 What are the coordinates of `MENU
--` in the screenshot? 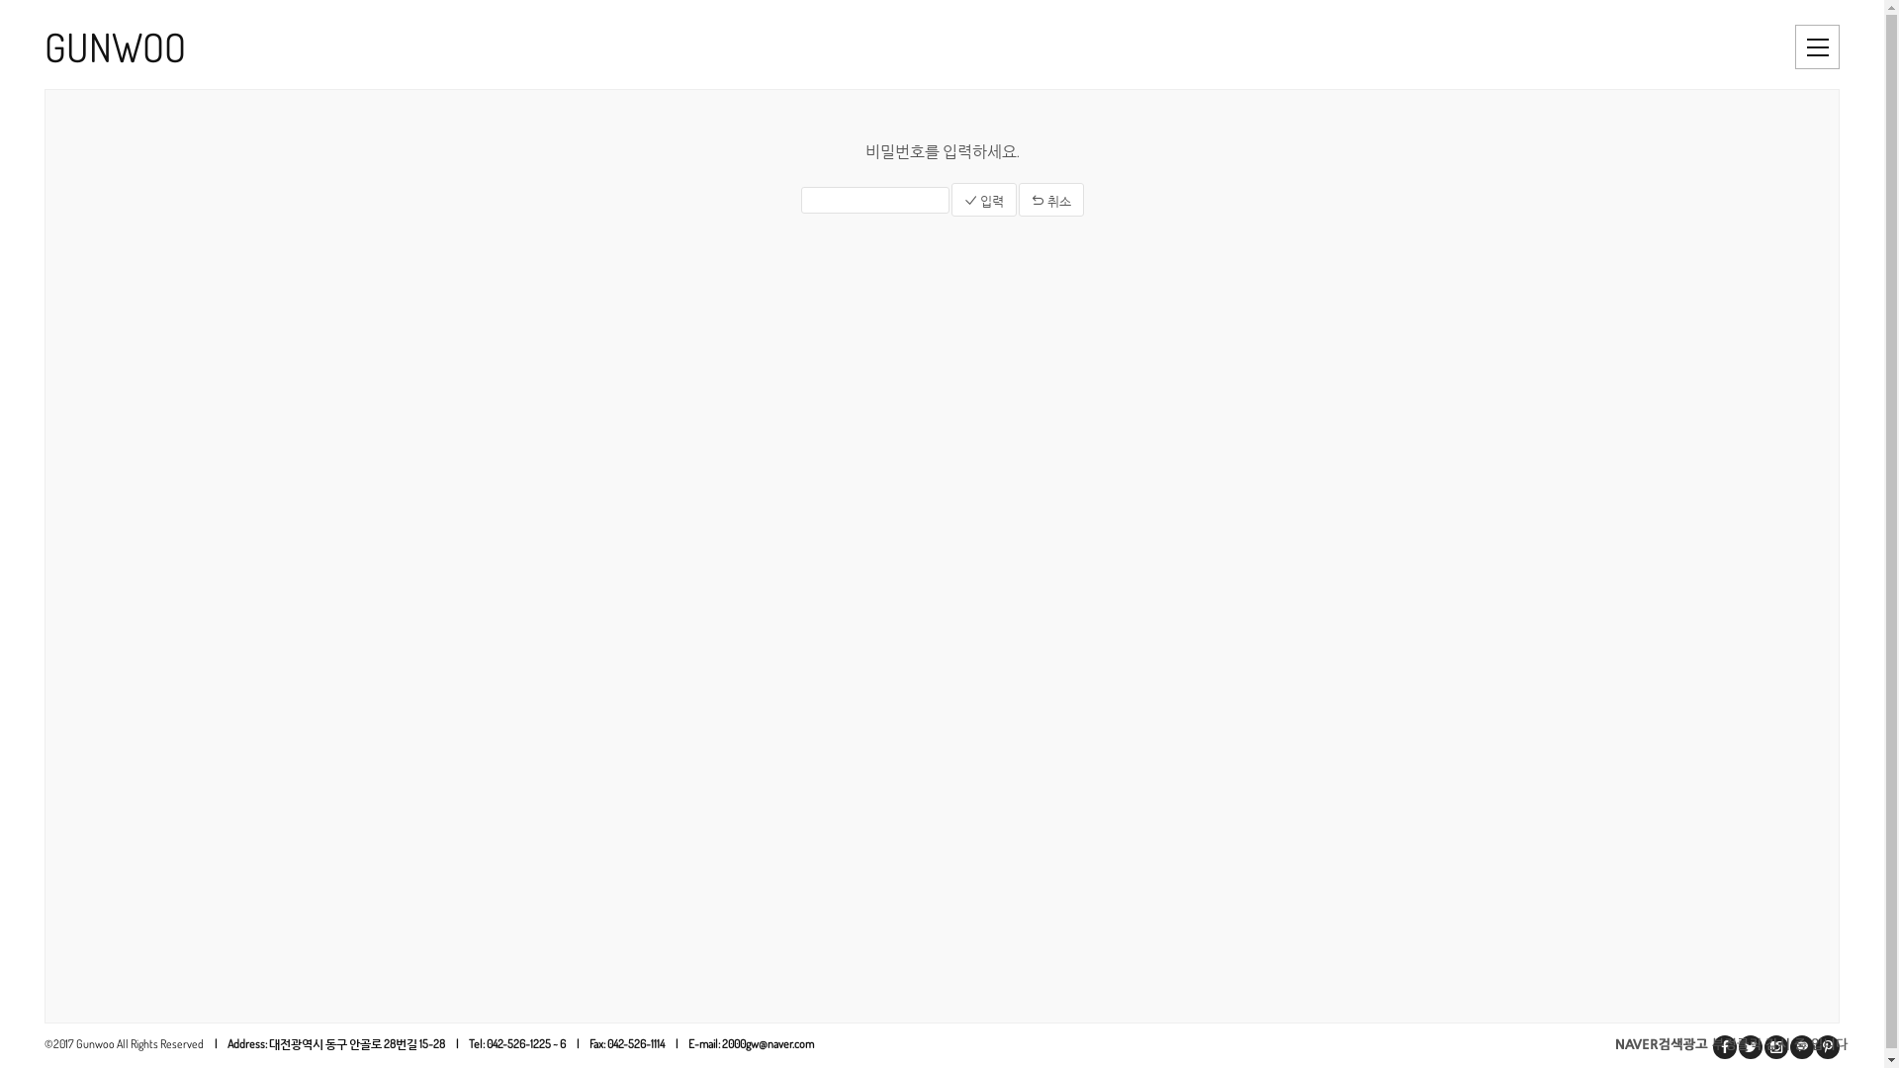 It's located at (1818, 47).